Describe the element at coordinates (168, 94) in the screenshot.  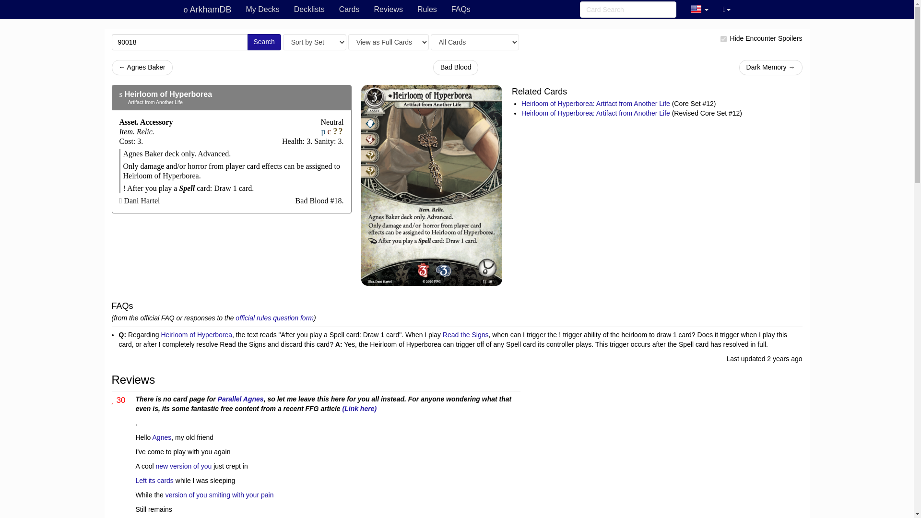
I see `Heirloom of Hyperborea` at that location.